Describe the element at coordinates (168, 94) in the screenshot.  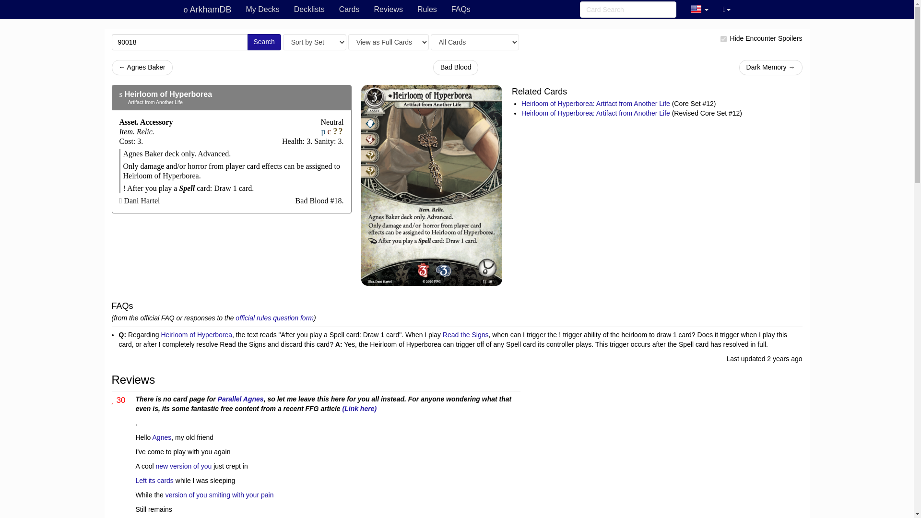
I see `Heirloom of Hyperborea` at that location.